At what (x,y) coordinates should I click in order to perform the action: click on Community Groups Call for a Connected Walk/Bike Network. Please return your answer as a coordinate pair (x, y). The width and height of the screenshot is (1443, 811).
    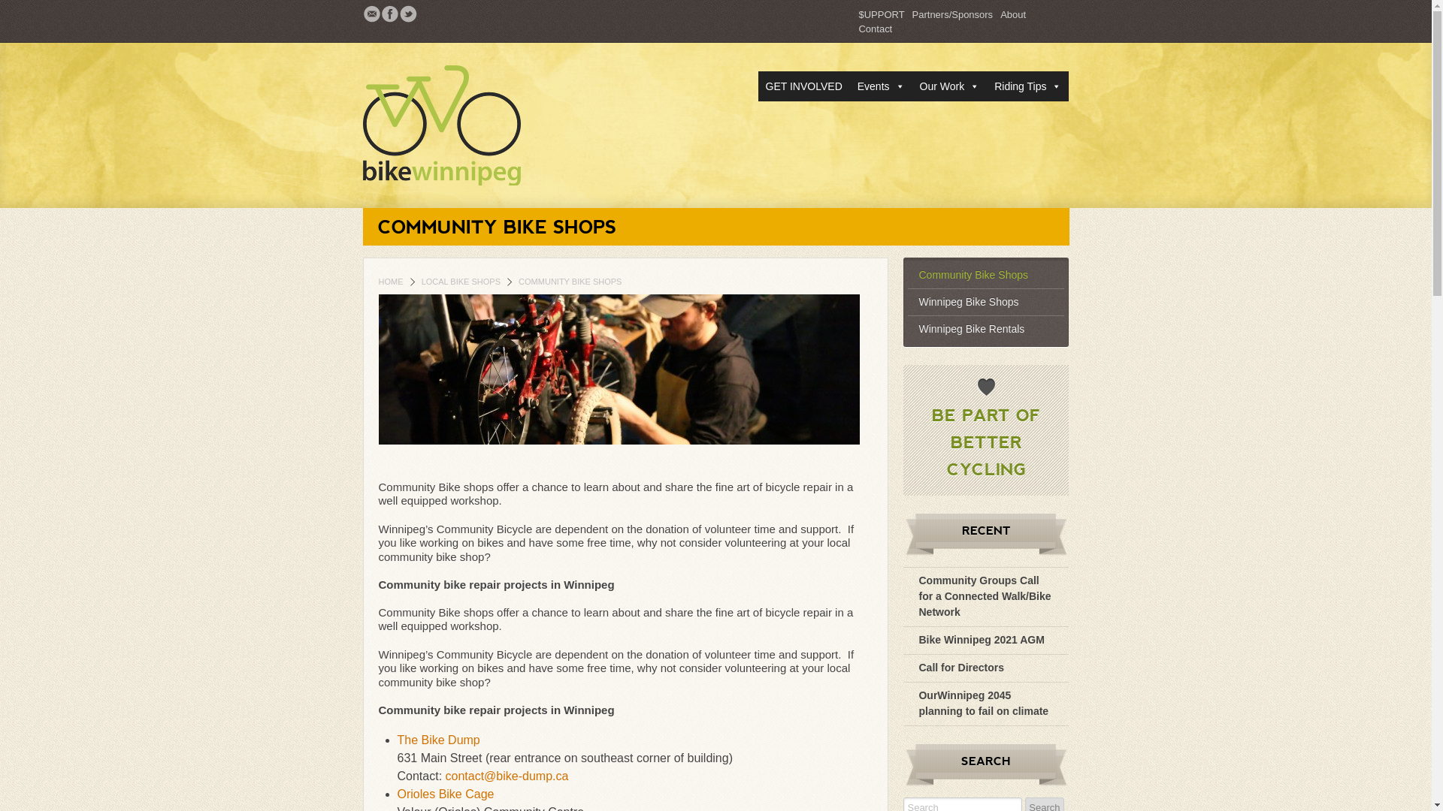
    Looking at the image, I should click on (985, 596).